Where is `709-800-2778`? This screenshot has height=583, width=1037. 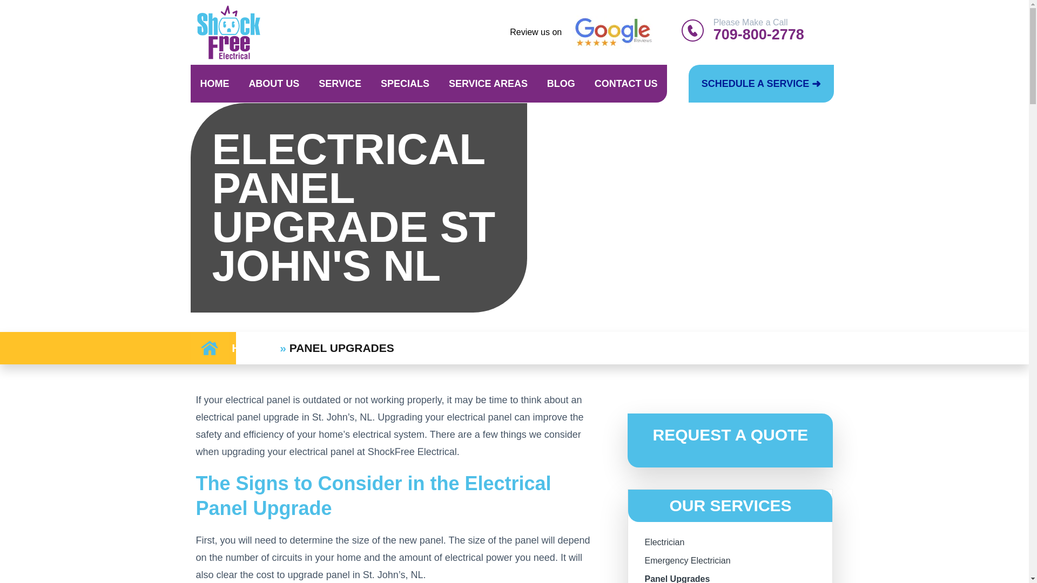 709-800-2778 is located at coordinates (778, 37).